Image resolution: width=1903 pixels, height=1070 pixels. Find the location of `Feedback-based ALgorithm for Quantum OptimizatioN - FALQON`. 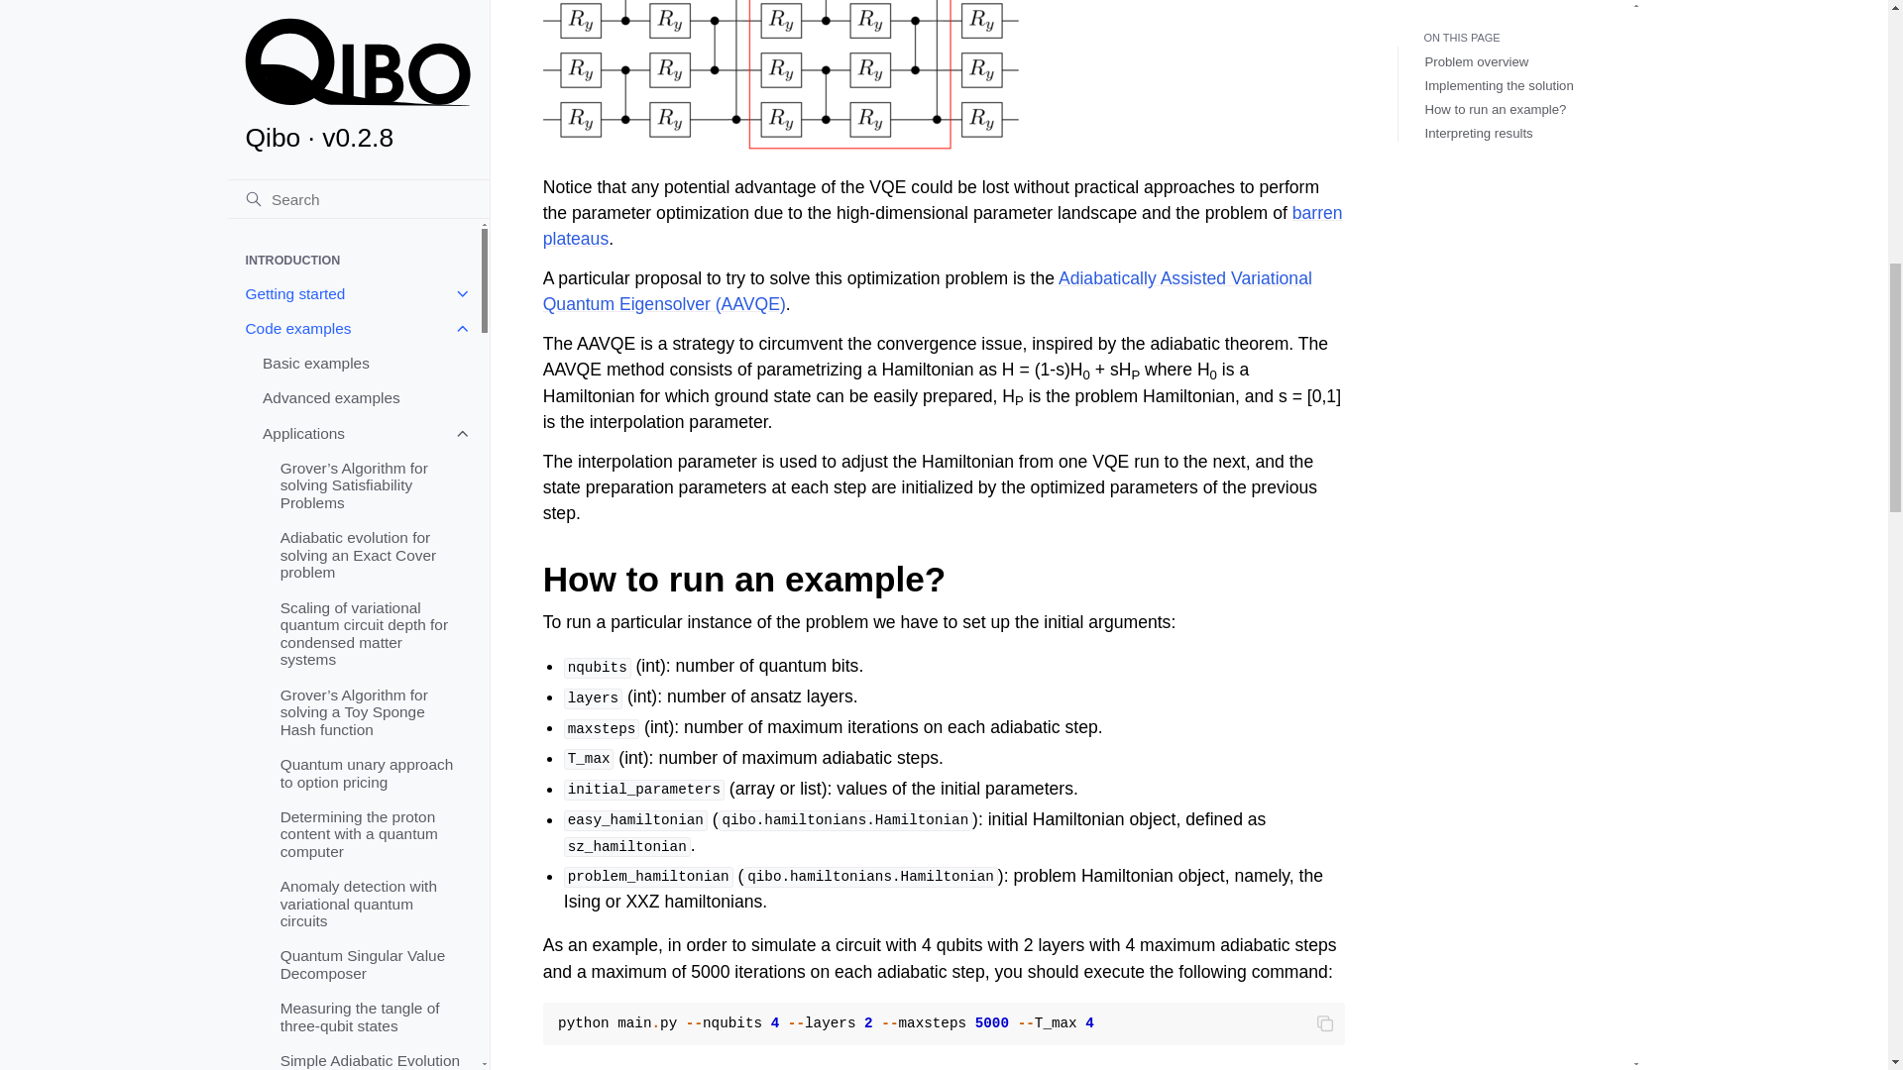

Feedback-based ALgorithm for Quantum OptimizatioN - FALQON is located at coordinates (371, 164).